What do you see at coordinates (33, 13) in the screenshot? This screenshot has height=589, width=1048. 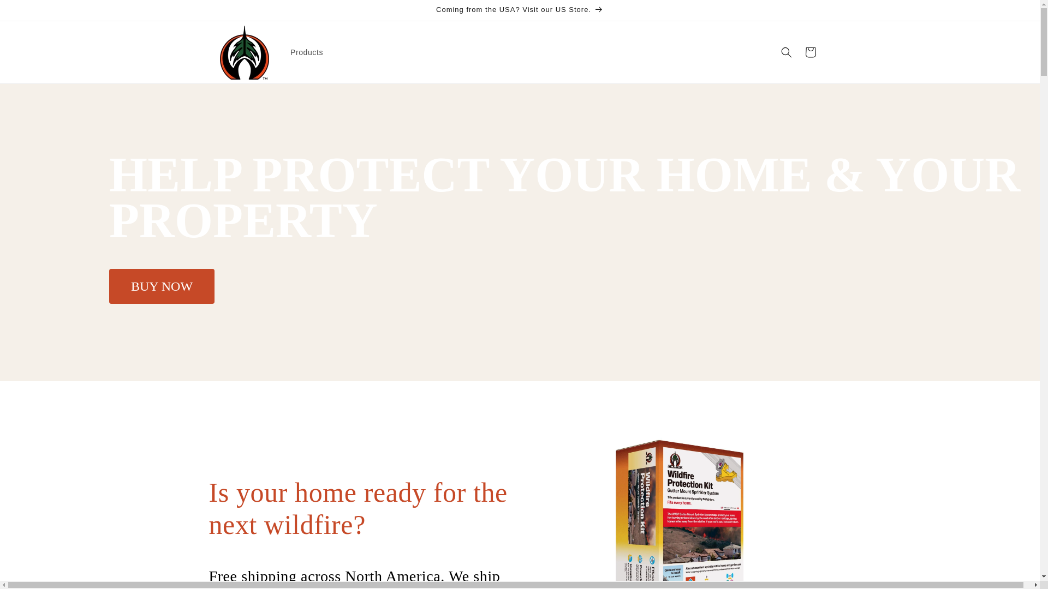 I see `Skip to content` at bounding box center [33, 13].